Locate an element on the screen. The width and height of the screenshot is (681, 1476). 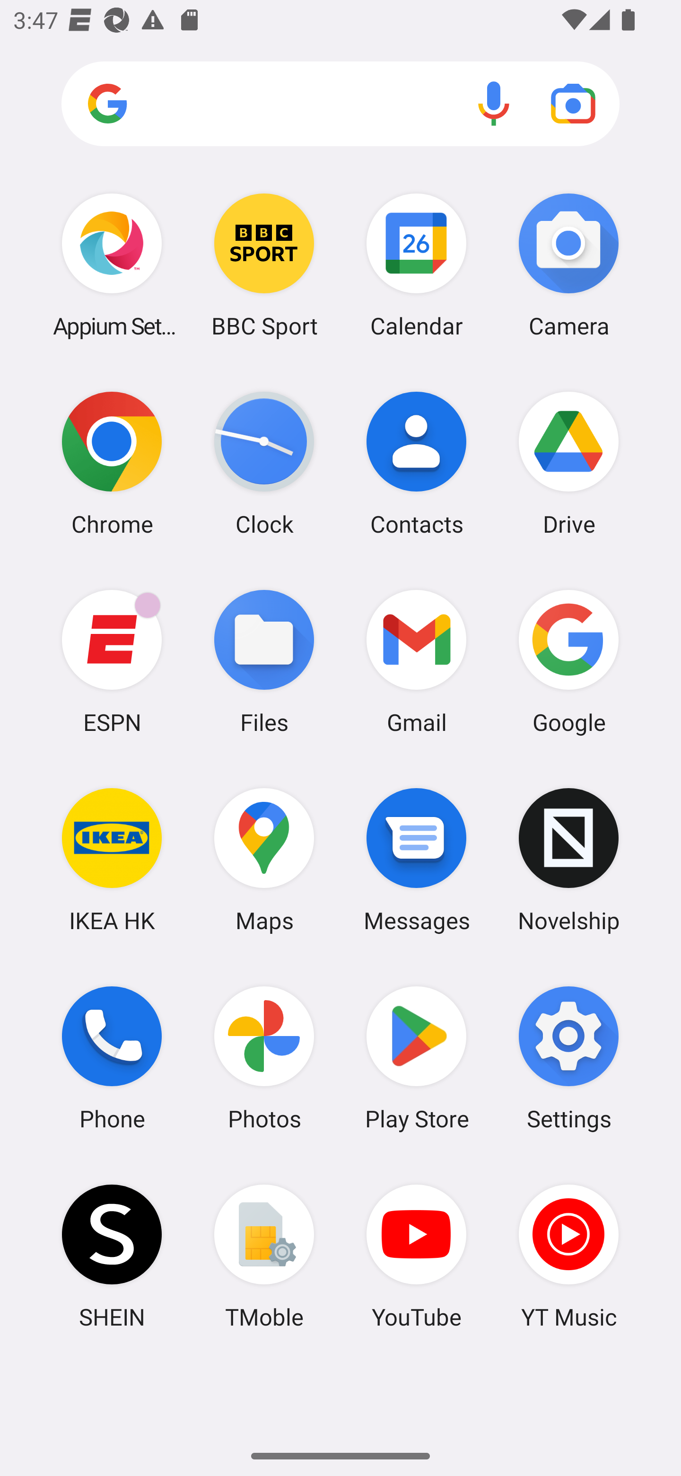
Camera is located at coordinates (568, 265).